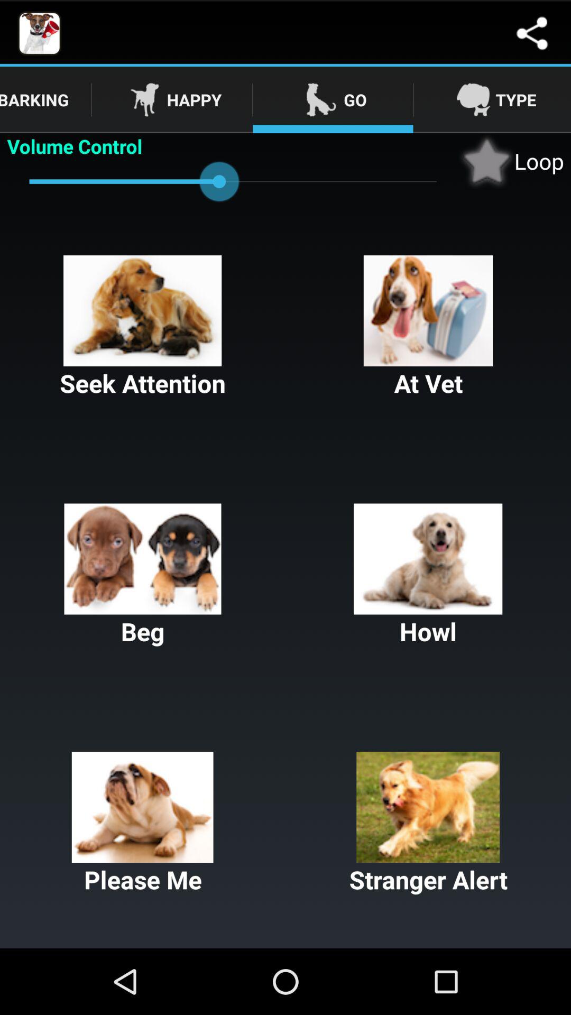 The image size is (571, 1015). What do you see at coordinates (511, 161) in the screenshot?
I see `select item next to volume control` at bounding box center [511, 161].